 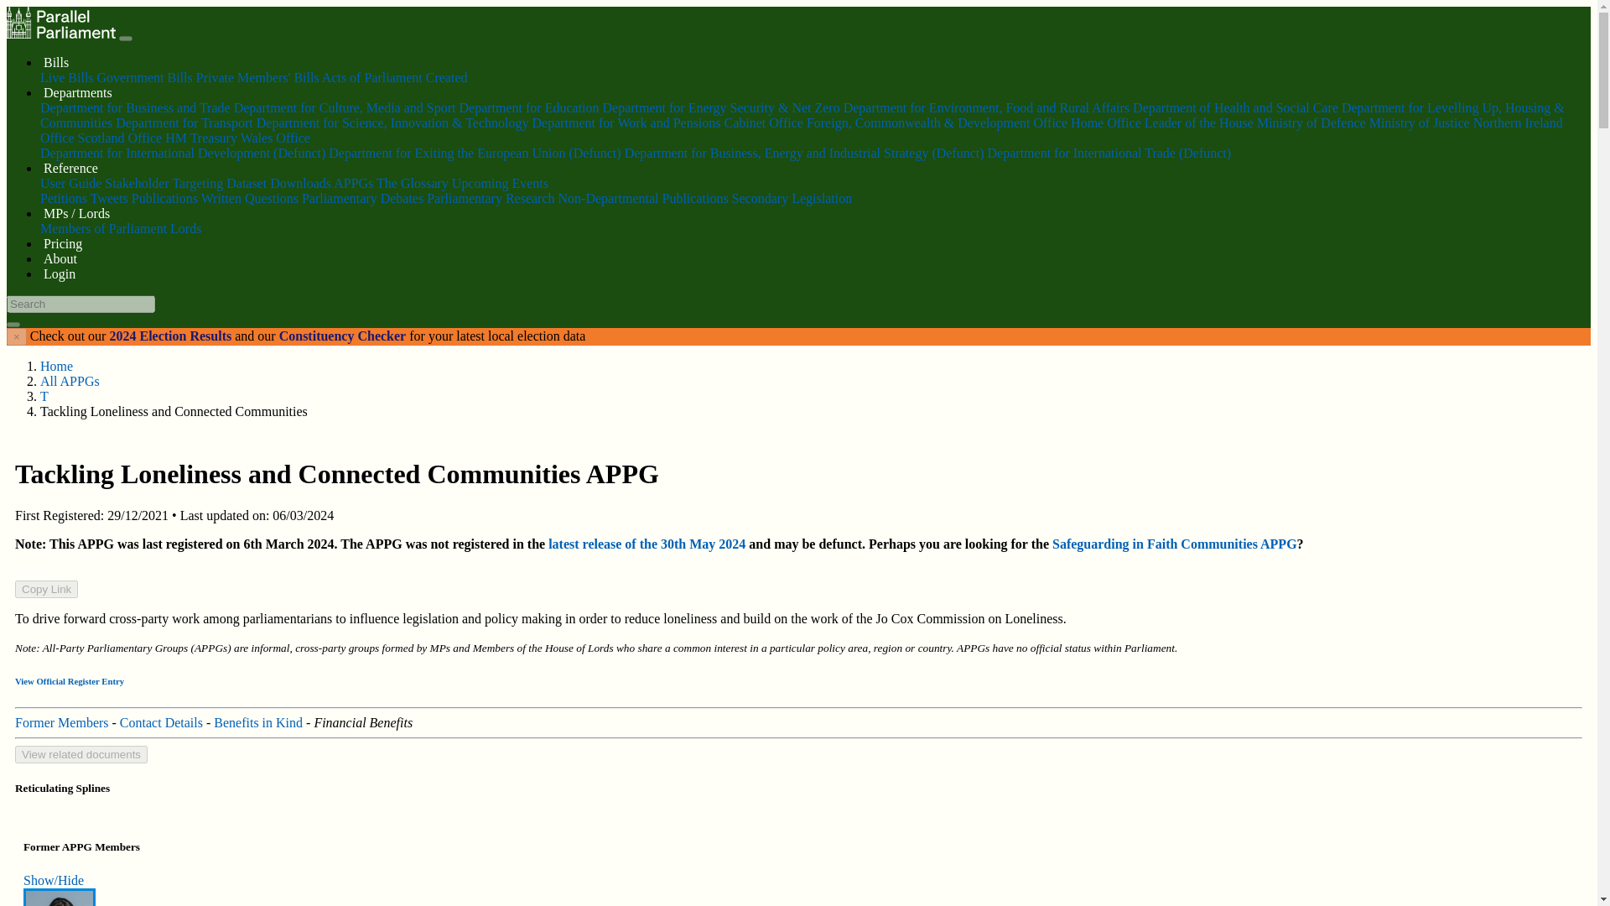 I want to click on Ministry of Justice, so click(x=1419, y=122).